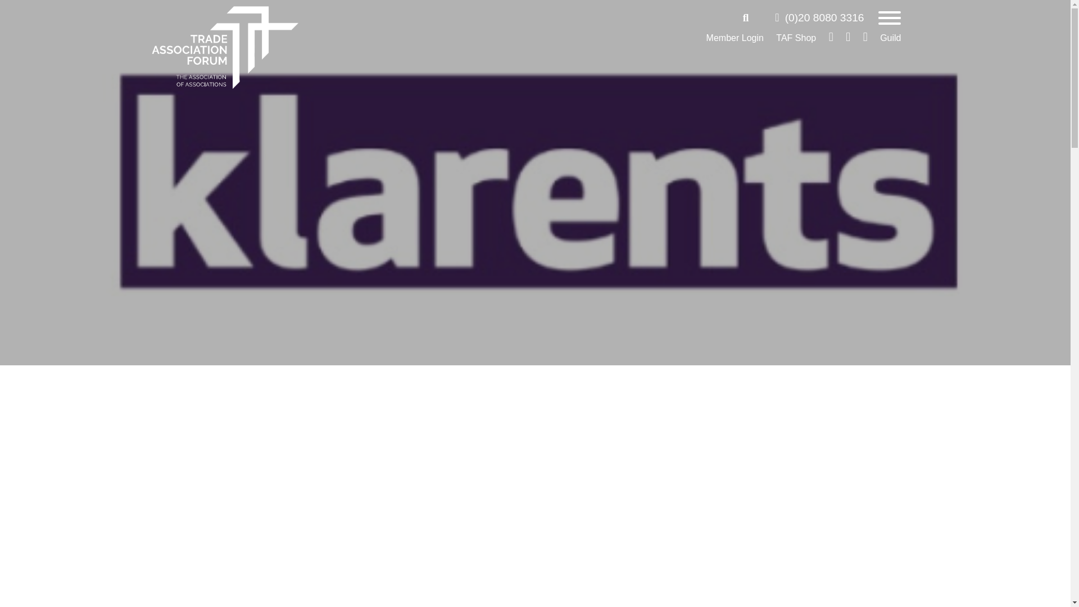 This screenshot has width=1079, height=607. What do you see at coordinates (735, 38) in the screenshot?
I see `Member Login` at bounding box center [735, 38].